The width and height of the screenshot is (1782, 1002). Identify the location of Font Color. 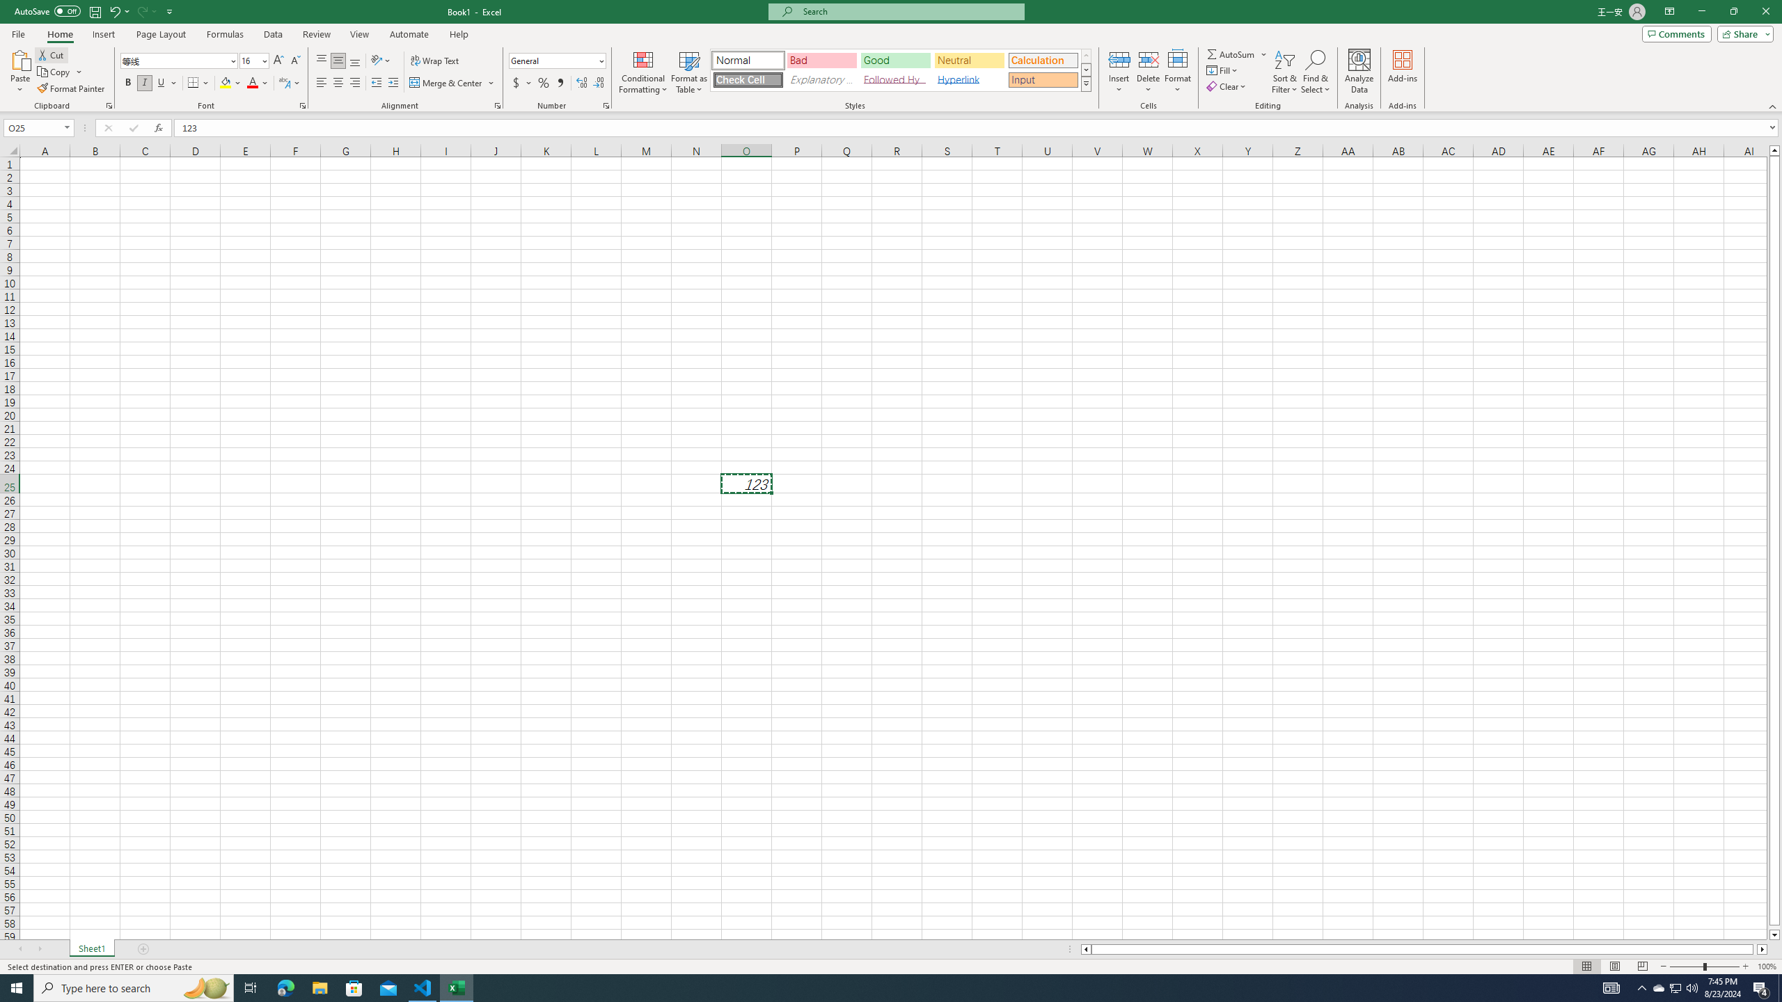
(258, 83).